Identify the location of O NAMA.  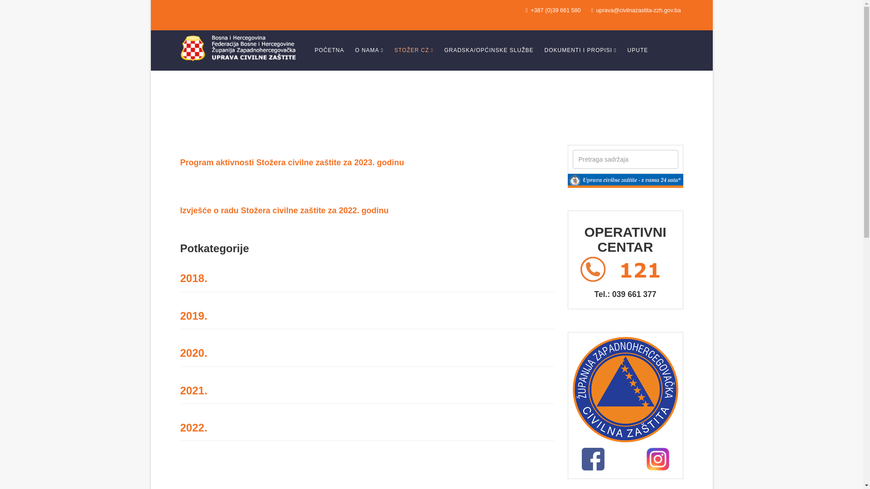
(370, 50).